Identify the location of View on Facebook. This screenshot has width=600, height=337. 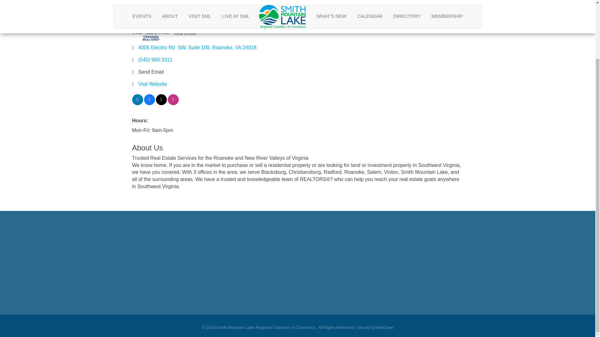
(149, 103).